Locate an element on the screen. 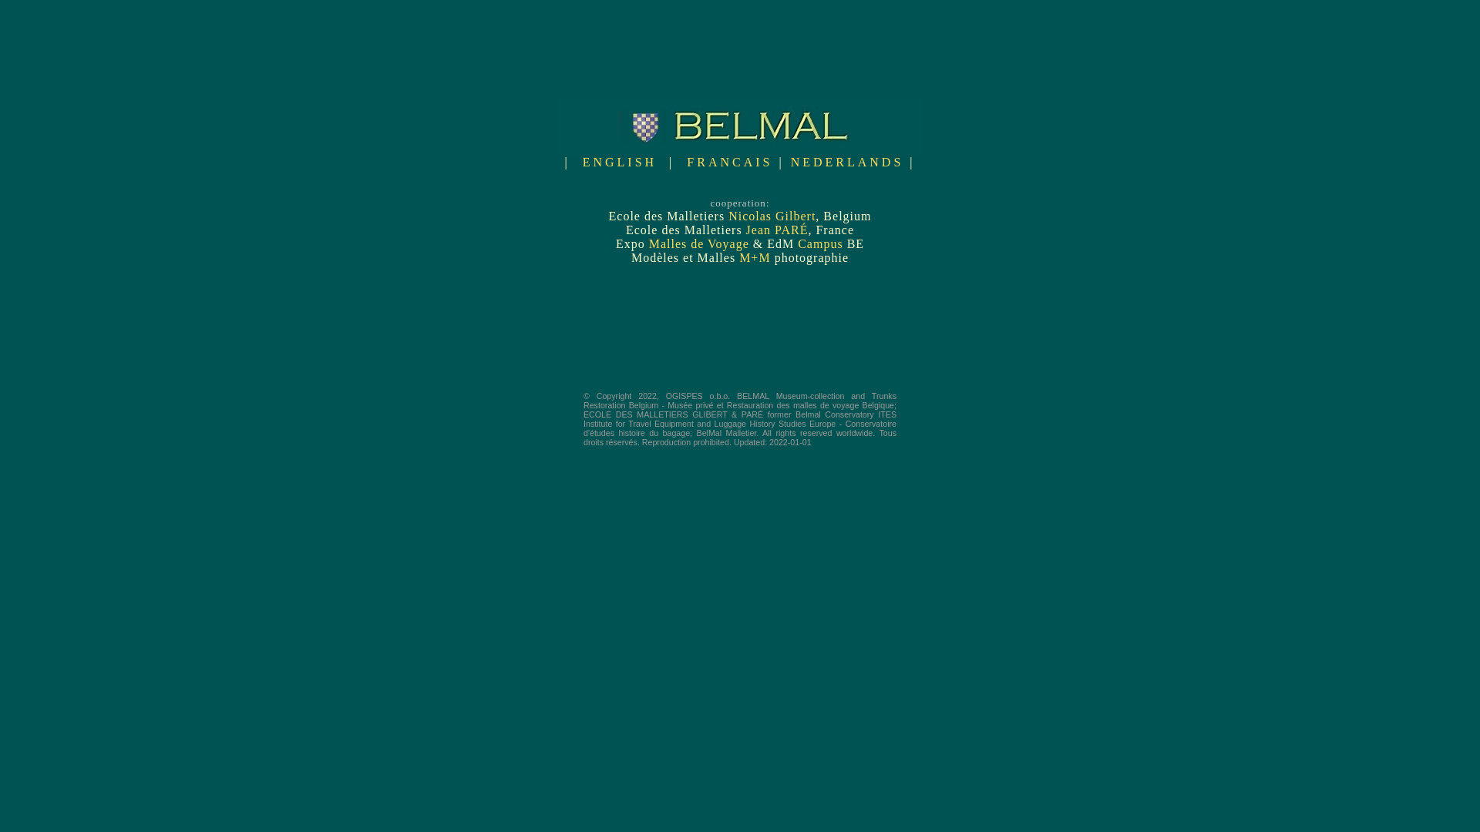  Malles de Voyage is located at coordinates (699, 243).